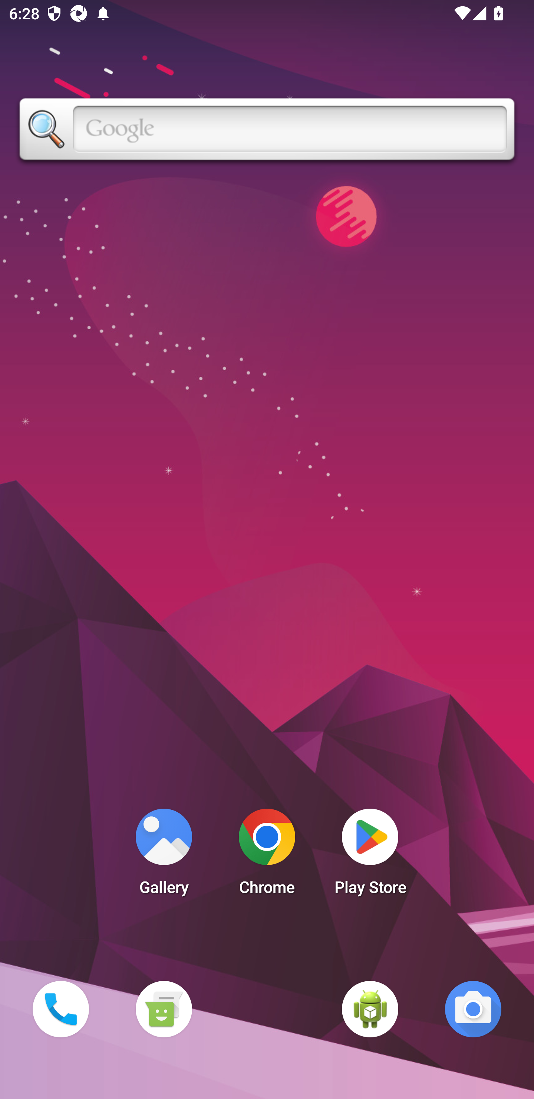 This screenshot has height=1099, width=534. Describe the element at coordinates (267, 855) in the screenshot. I see `Chrome` at that location.